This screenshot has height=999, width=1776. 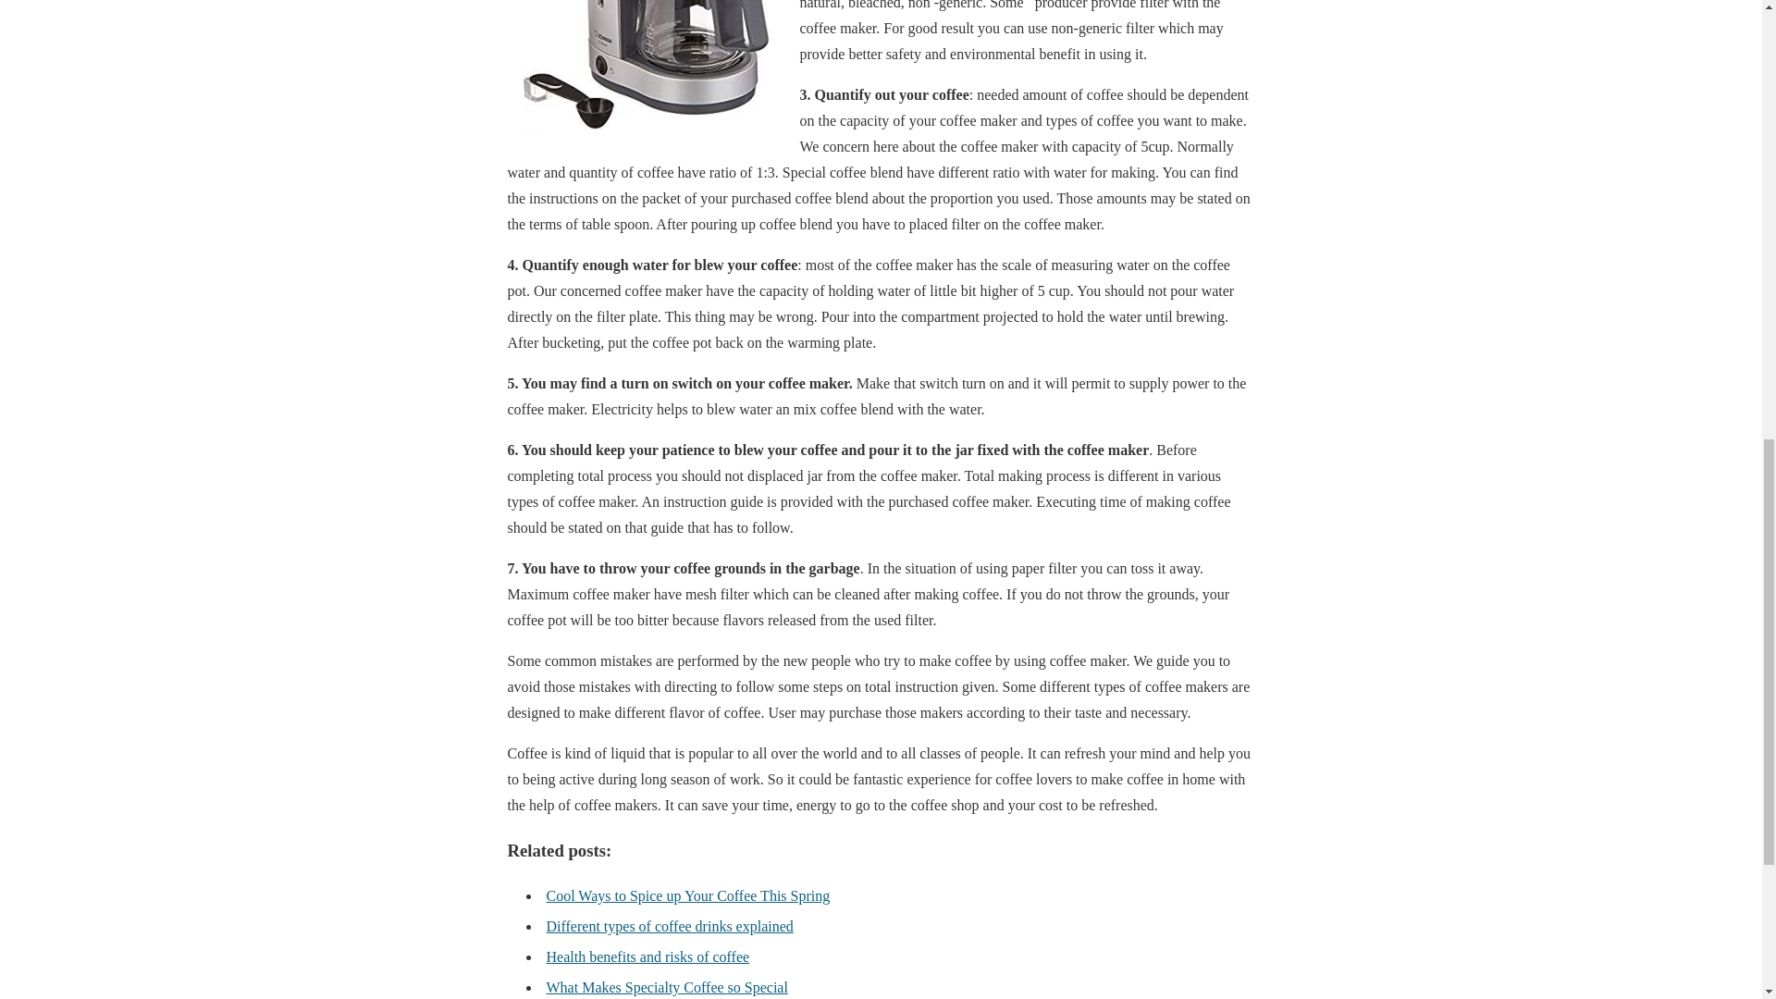 I want to click on What Makes Specialty Coffee so Special, so click(x=666, y=987).